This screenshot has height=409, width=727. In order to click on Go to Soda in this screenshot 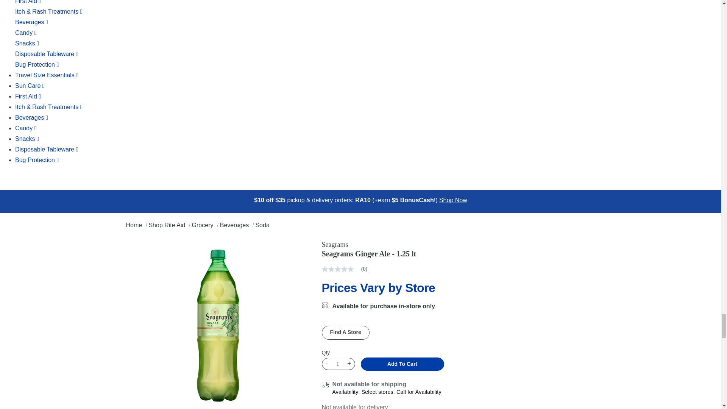, I will do `click(262, 225)`.